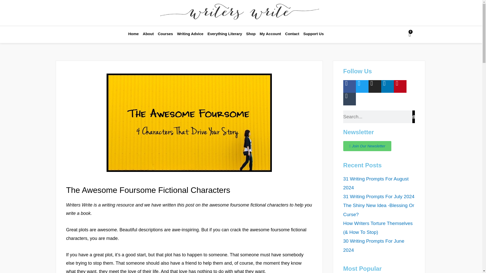  I want to click on About, so click(148, 34).